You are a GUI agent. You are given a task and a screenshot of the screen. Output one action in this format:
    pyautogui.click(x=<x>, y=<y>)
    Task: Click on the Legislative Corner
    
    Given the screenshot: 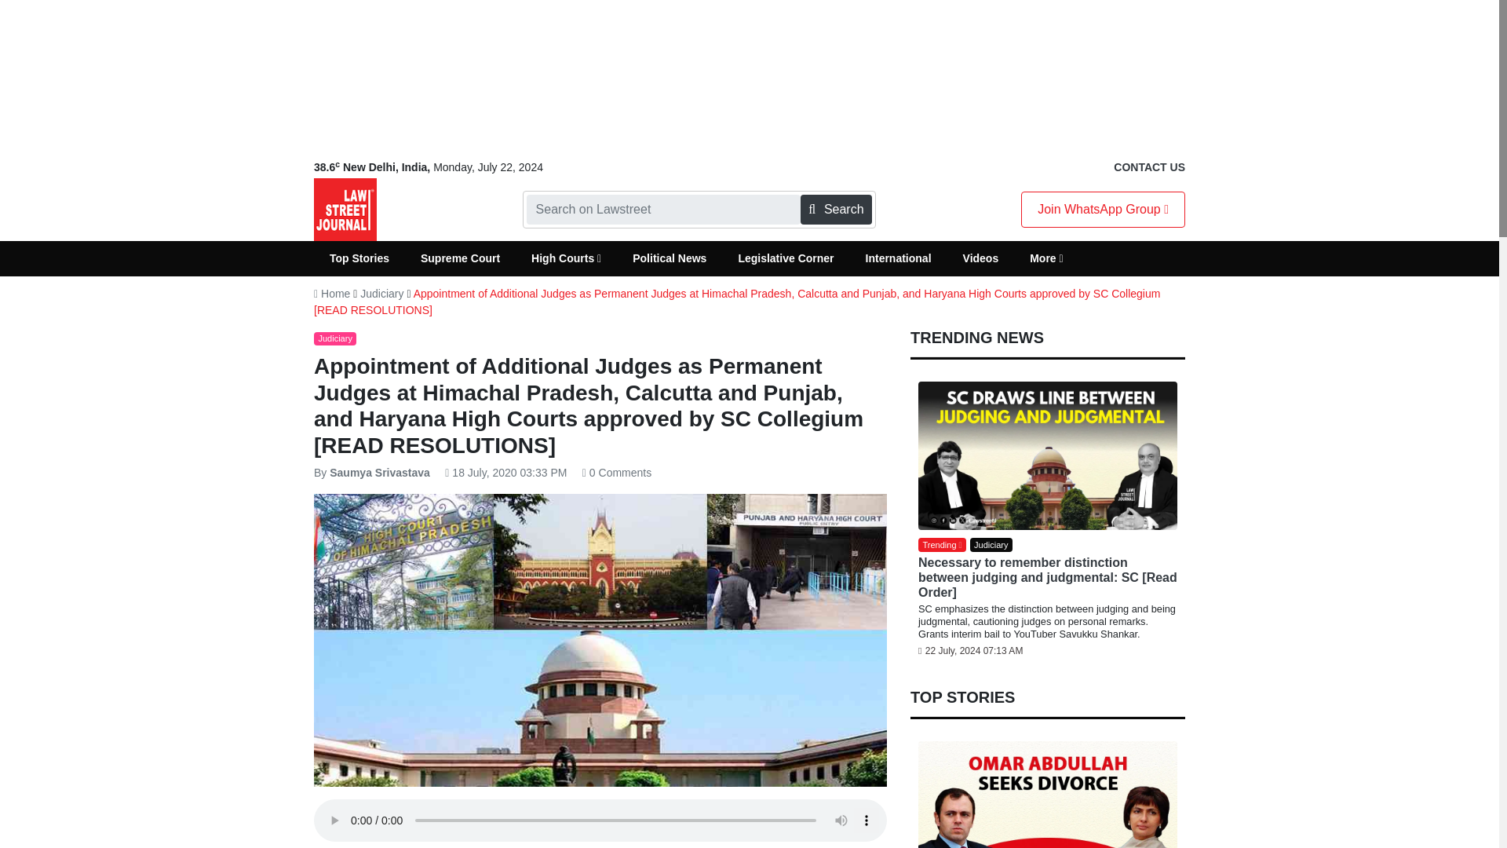 What is the action you would take?
    pyautogui.click(x=785, y=258)
    